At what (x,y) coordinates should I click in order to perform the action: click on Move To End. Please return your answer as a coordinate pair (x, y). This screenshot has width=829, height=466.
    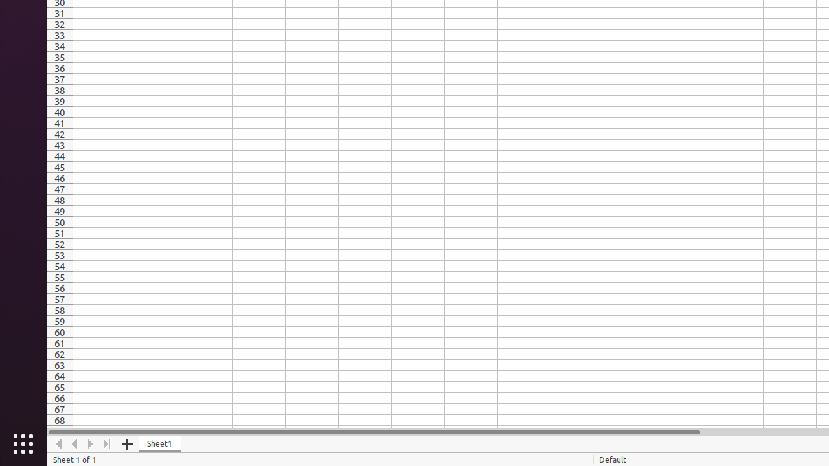
    Looking at the image, I should click on (108, 444).